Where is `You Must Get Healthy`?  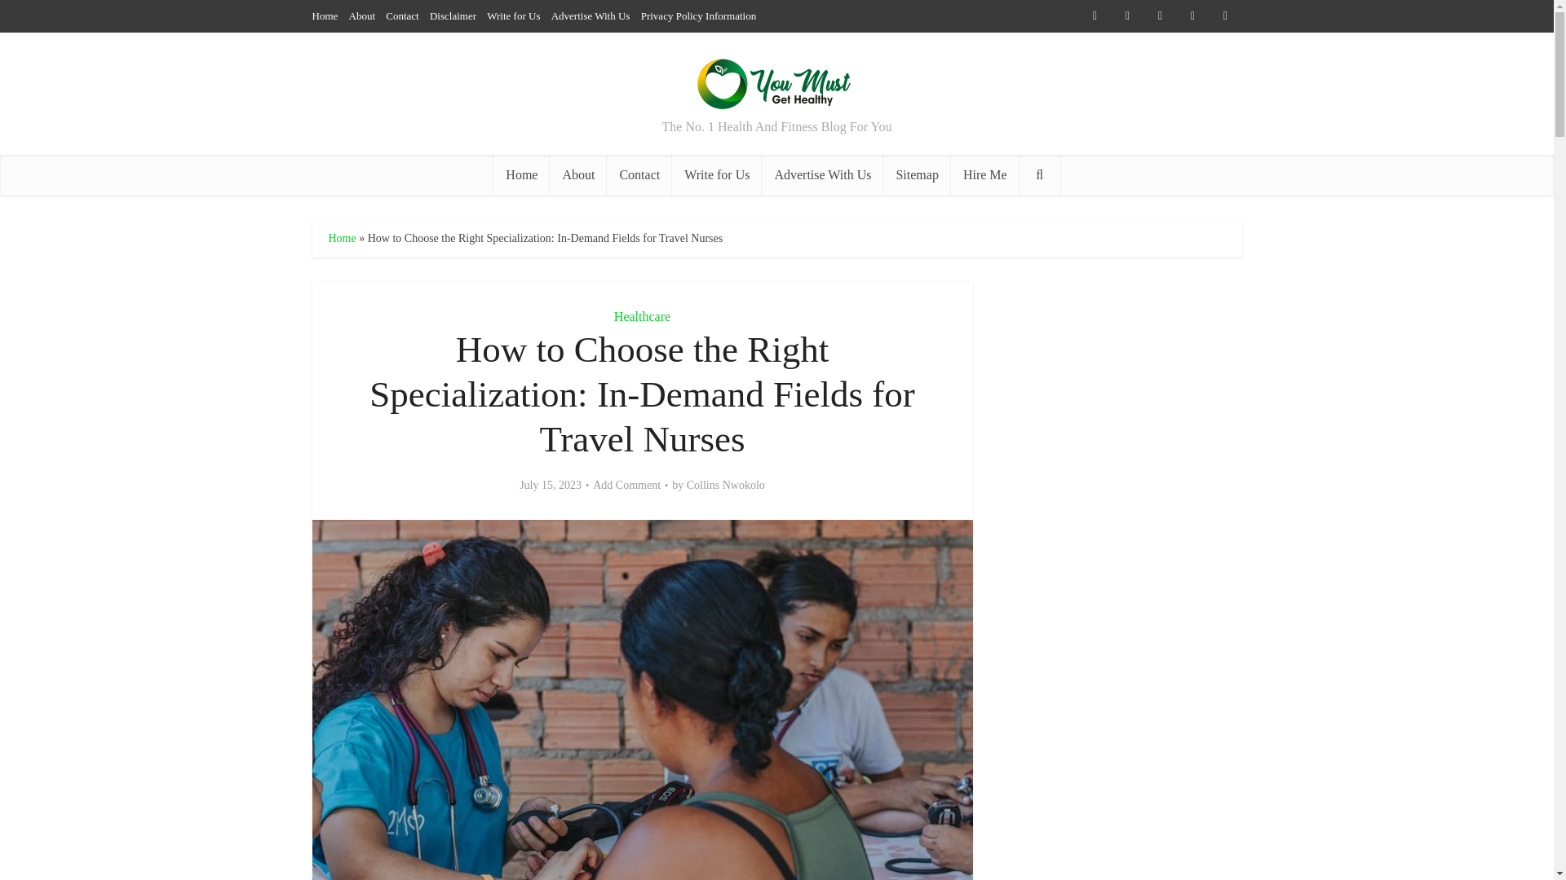 You Must Get Healthy is located at coordinates (776, 79).